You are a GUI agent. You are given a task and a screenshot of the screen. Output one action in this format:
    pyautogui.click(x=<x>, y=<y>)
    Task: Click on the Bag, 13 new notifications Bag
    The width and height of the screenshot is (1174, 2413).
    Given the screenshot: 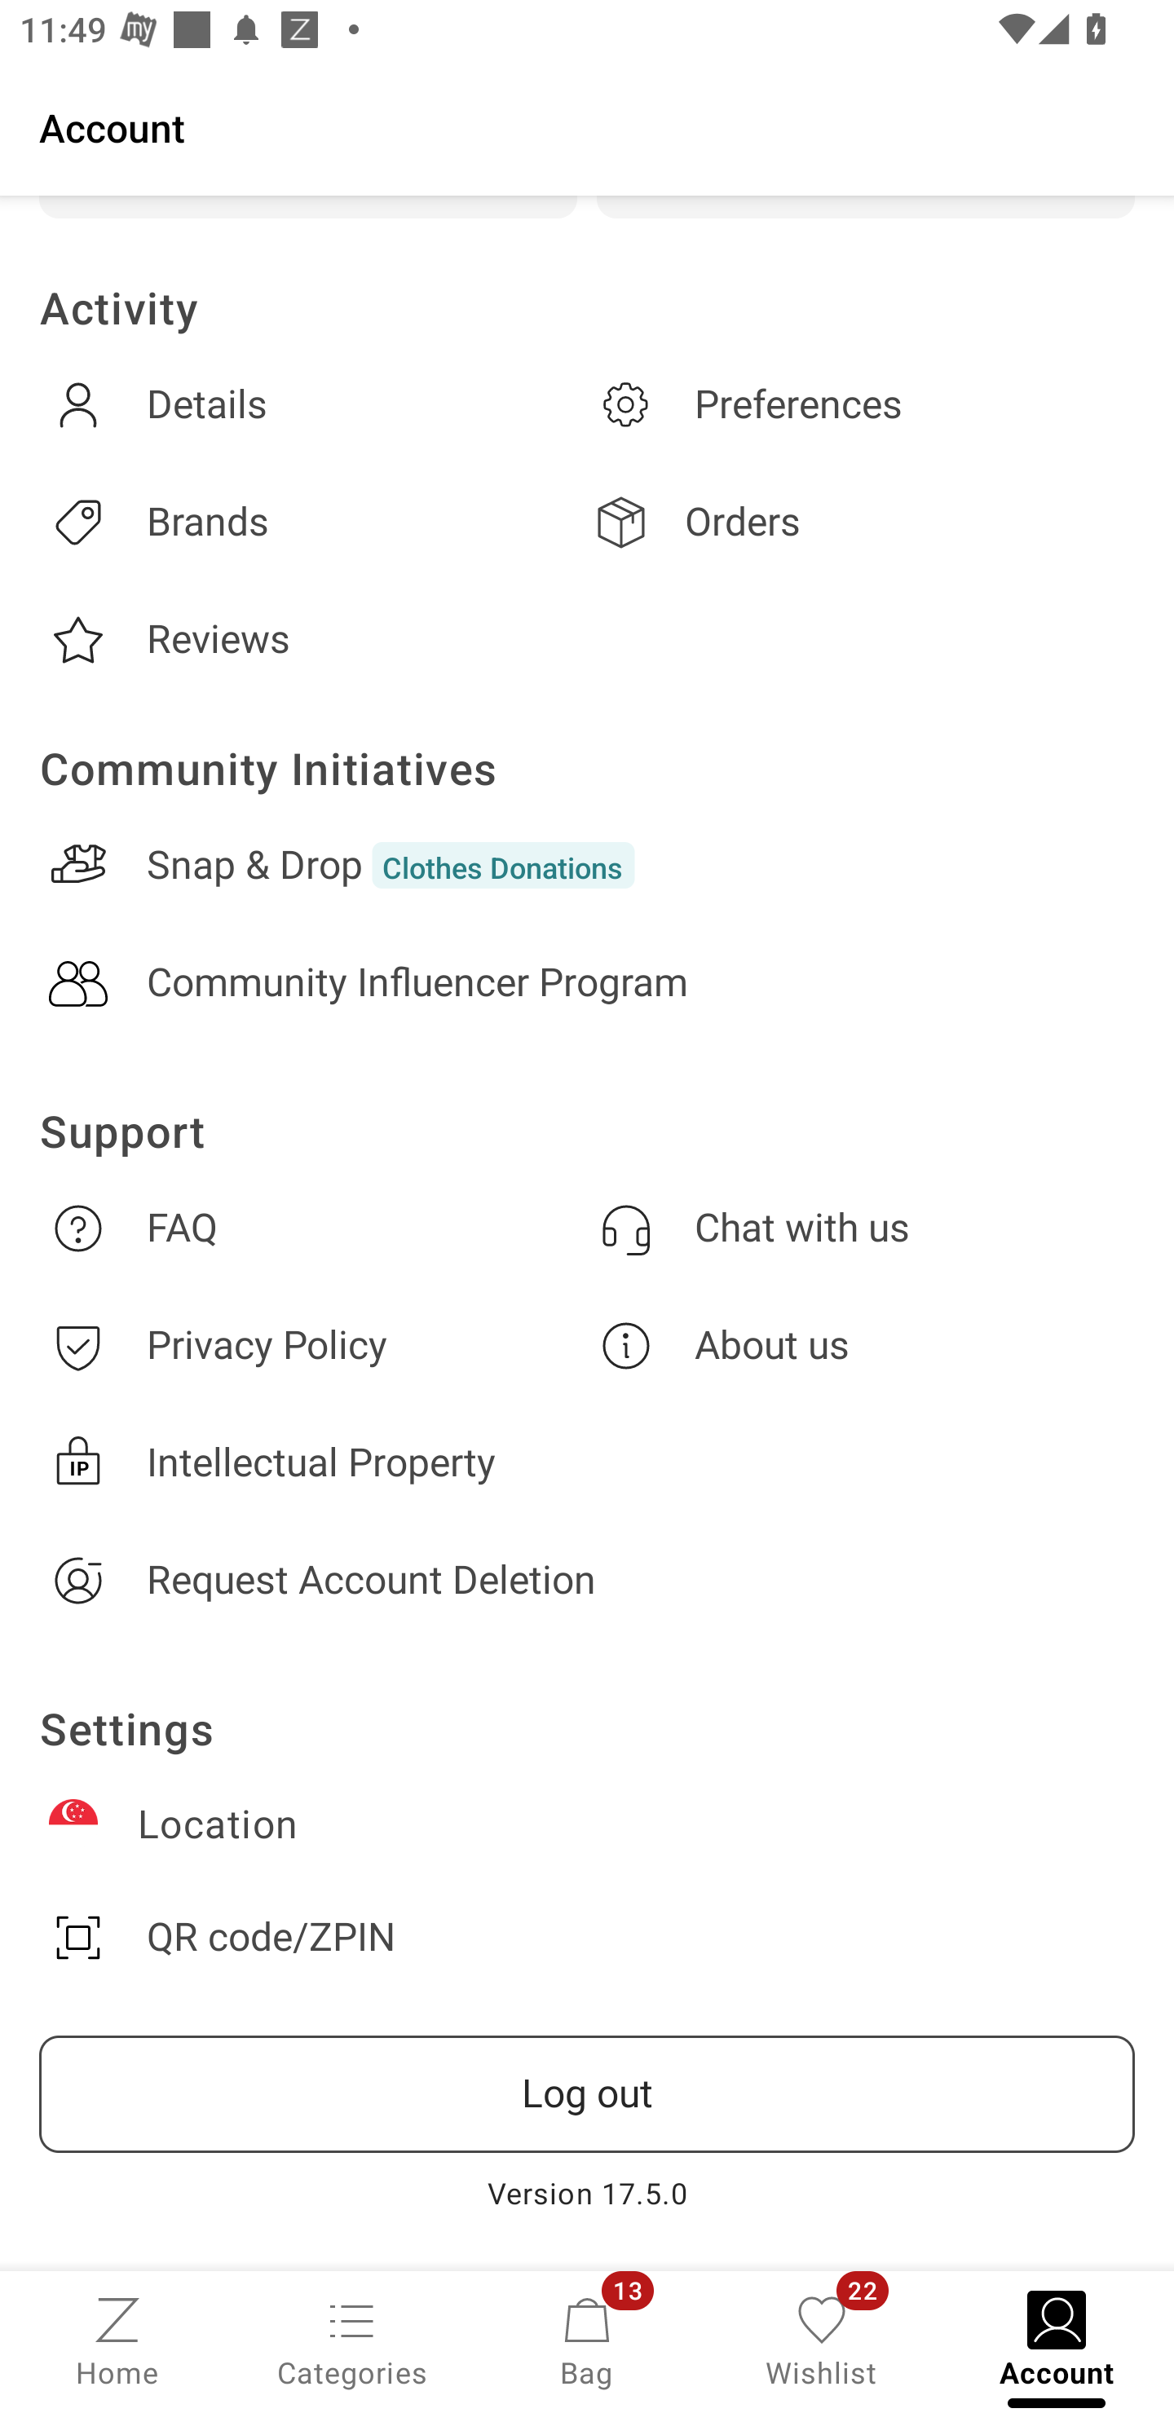 What is the action you would take?
    pyautogui.click(x=587, y=2340)
    